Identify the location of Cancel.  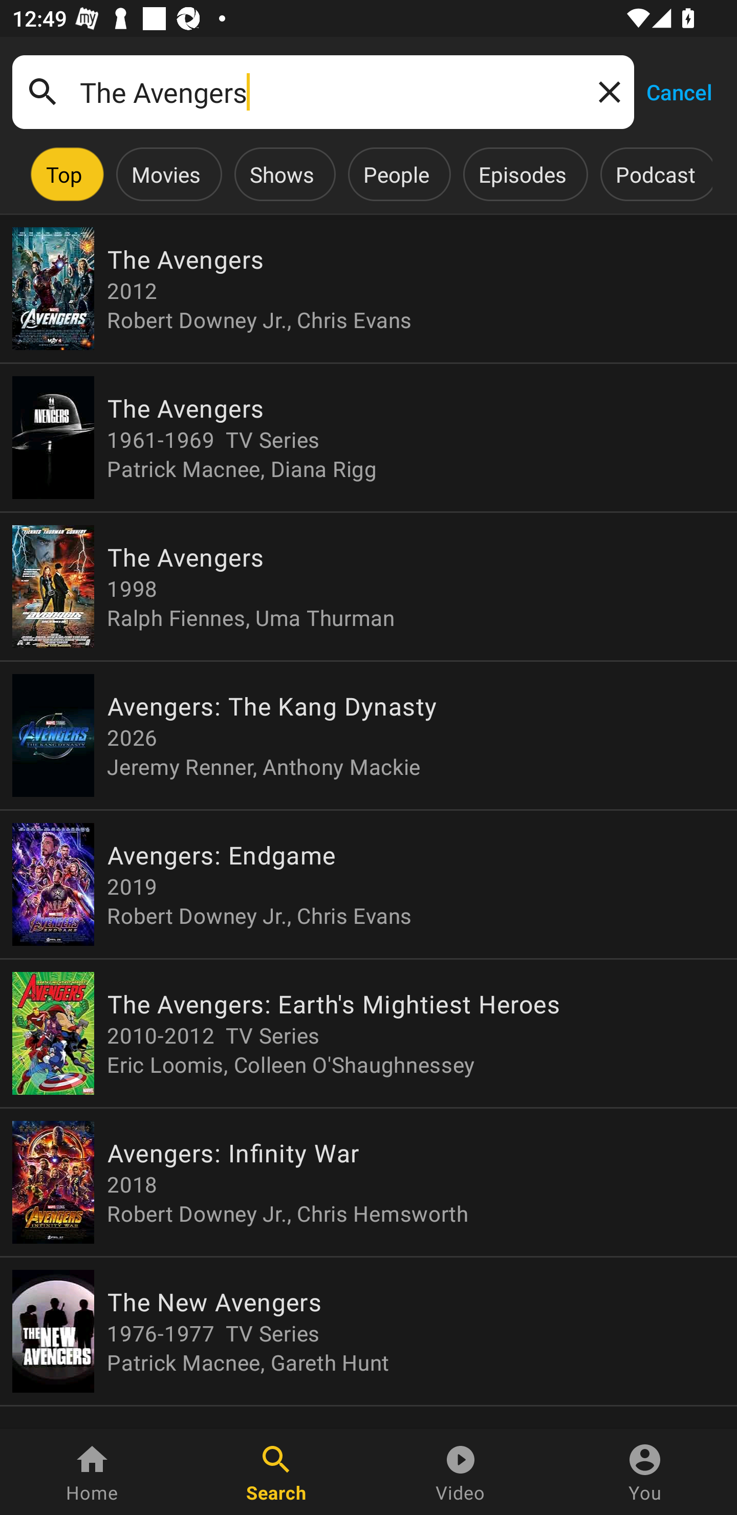
(679, 91).